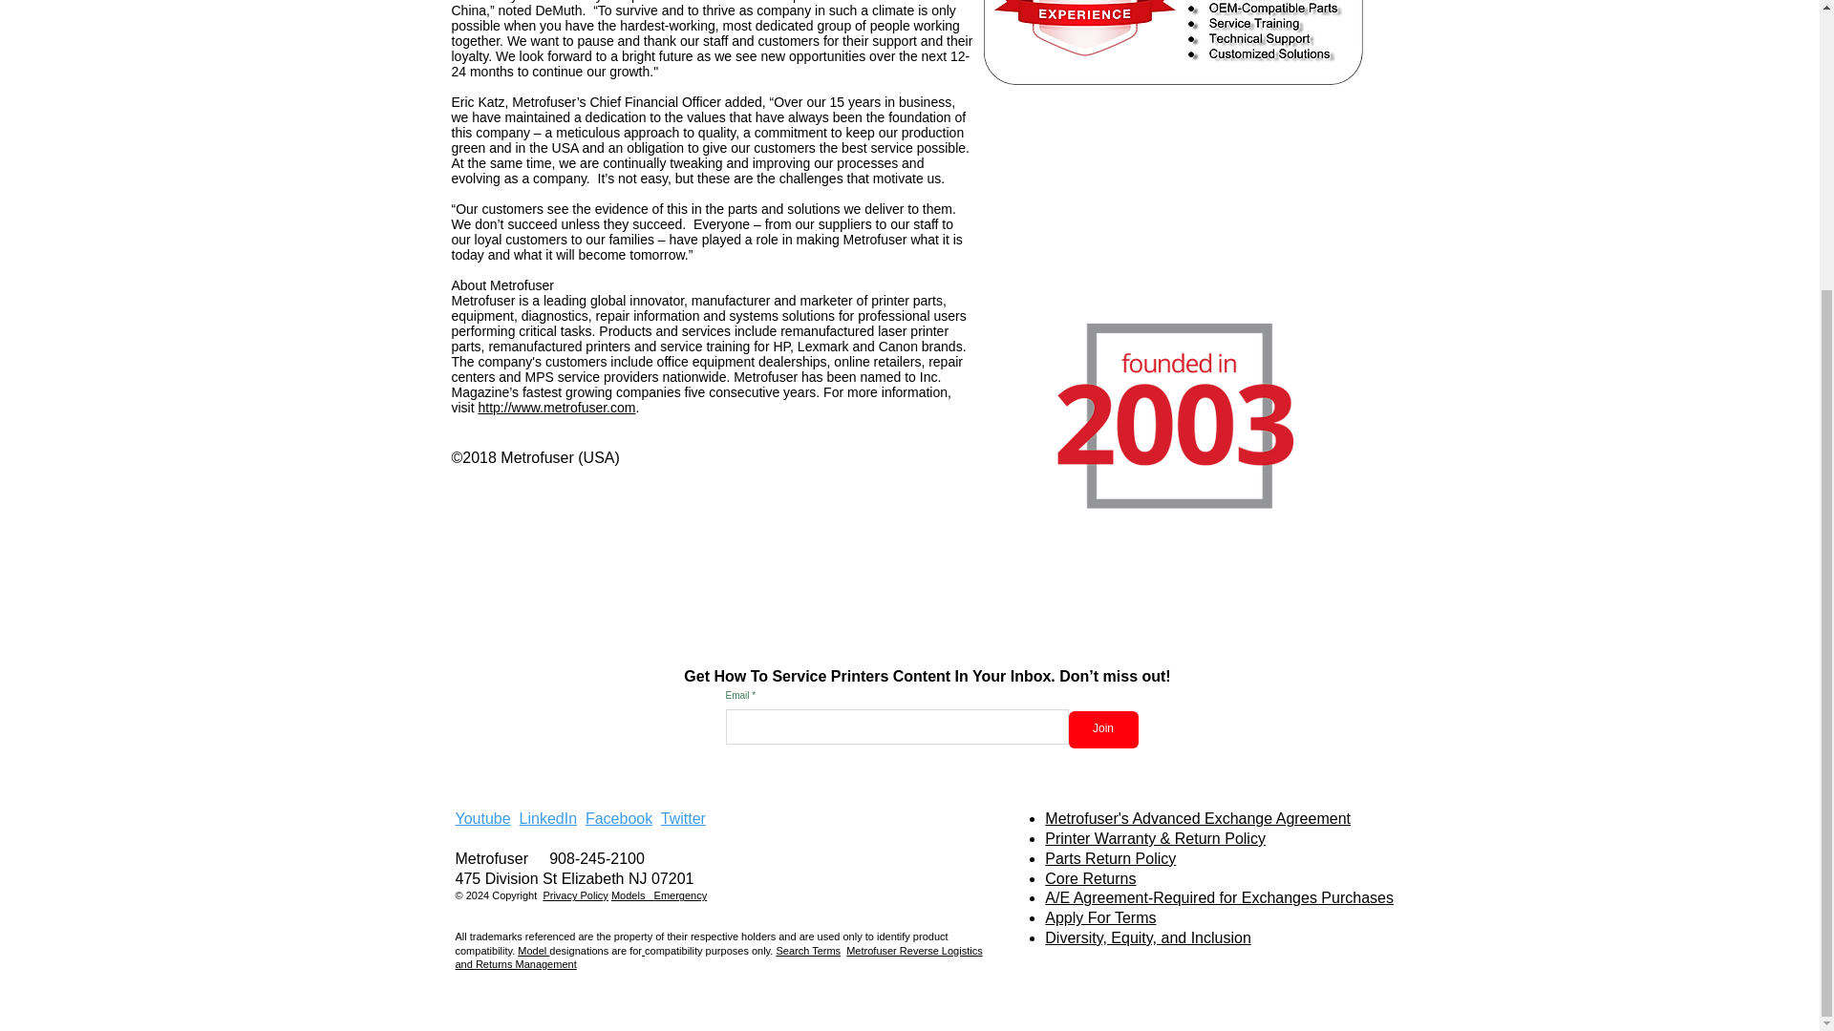  Describe the element at coordinates (481, 818) in the screenshot. I see `Youtube` at that location.